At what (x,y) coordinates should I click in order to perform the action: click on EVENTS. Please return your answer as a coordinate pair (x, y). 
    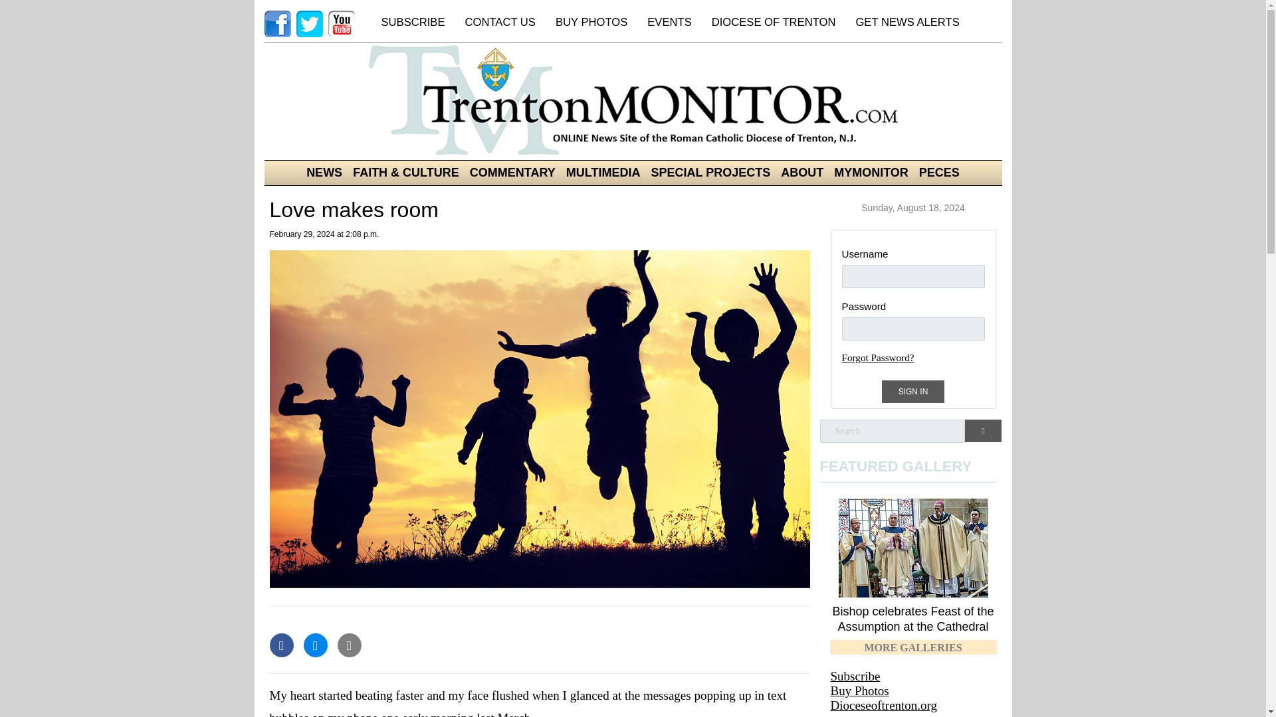
    Looking at the image, I should click on (665, 24).